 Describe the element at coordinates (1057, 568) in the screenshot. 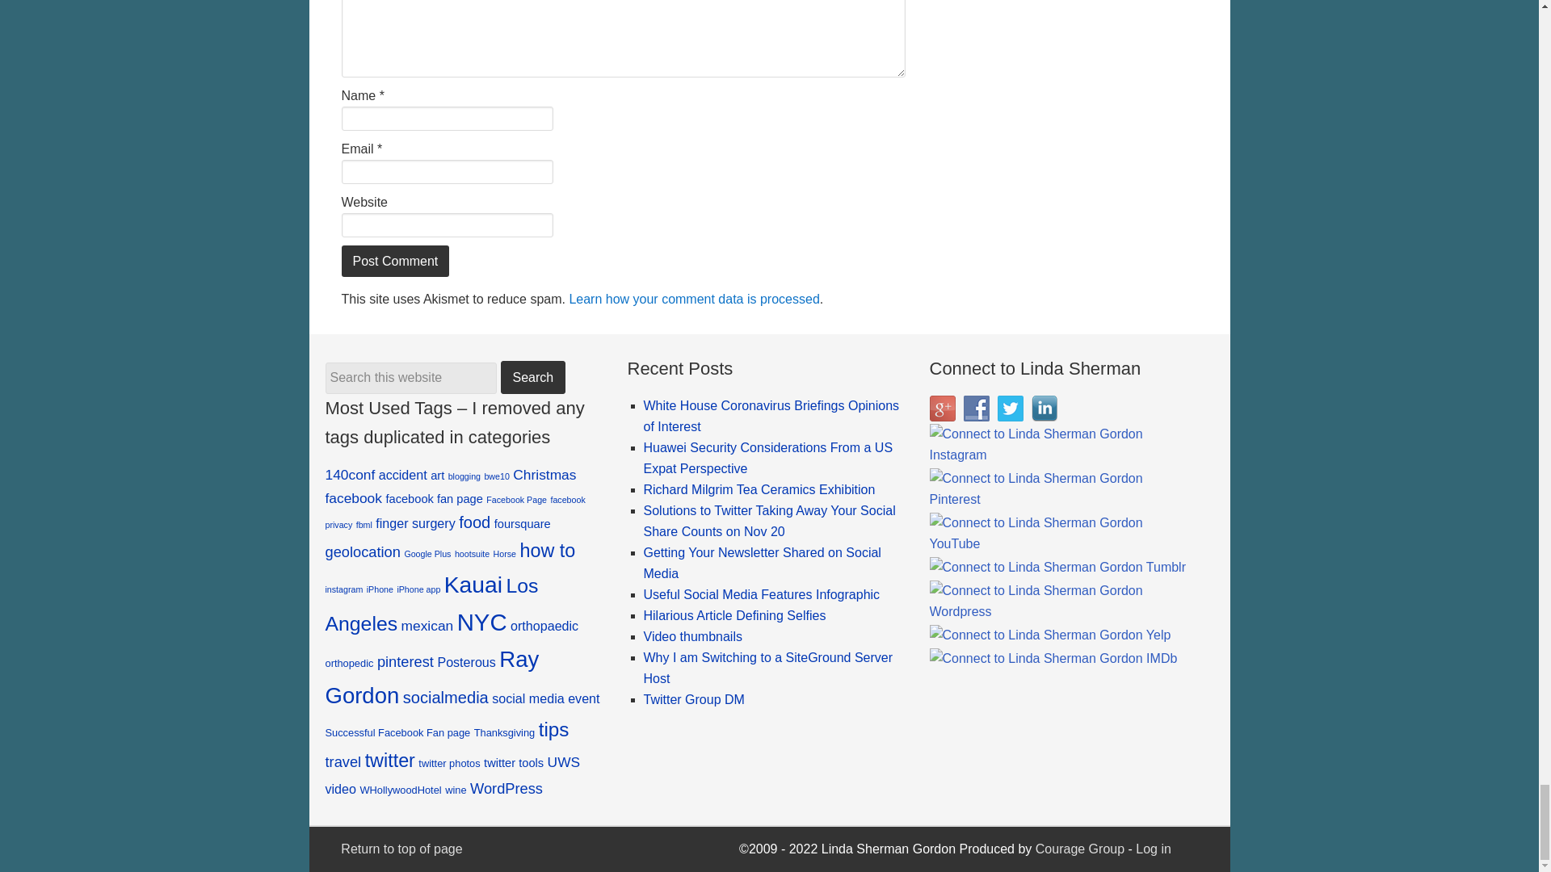

I see `Connect to Linda Sherman Gordon Tumblr` at that location.